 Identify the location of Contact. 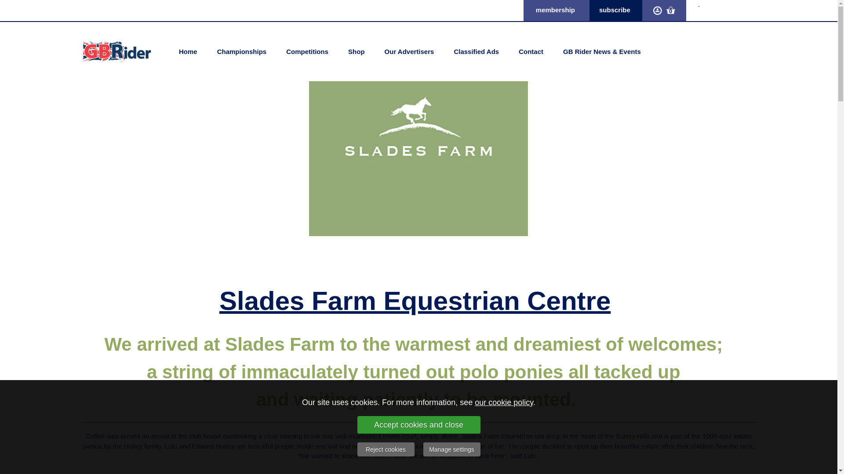
(531, 51).